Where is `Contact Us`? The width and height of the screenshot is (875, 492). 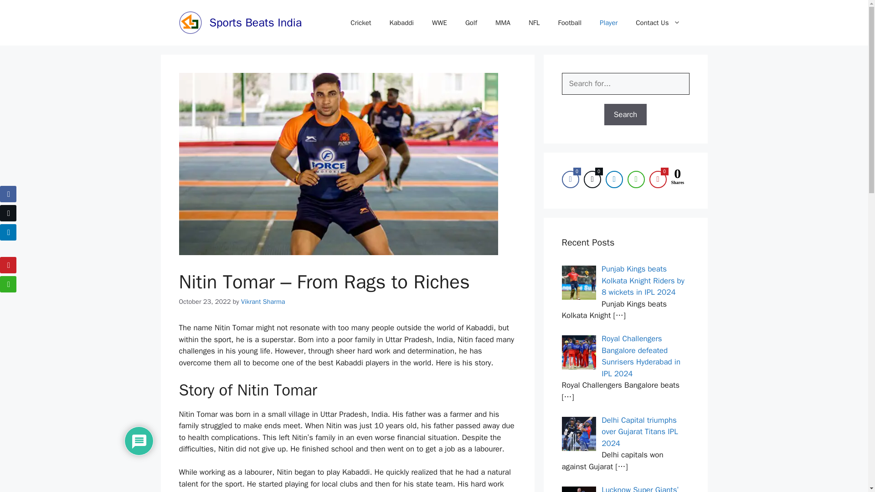
Contact Us is located at coordinates (658, 23).